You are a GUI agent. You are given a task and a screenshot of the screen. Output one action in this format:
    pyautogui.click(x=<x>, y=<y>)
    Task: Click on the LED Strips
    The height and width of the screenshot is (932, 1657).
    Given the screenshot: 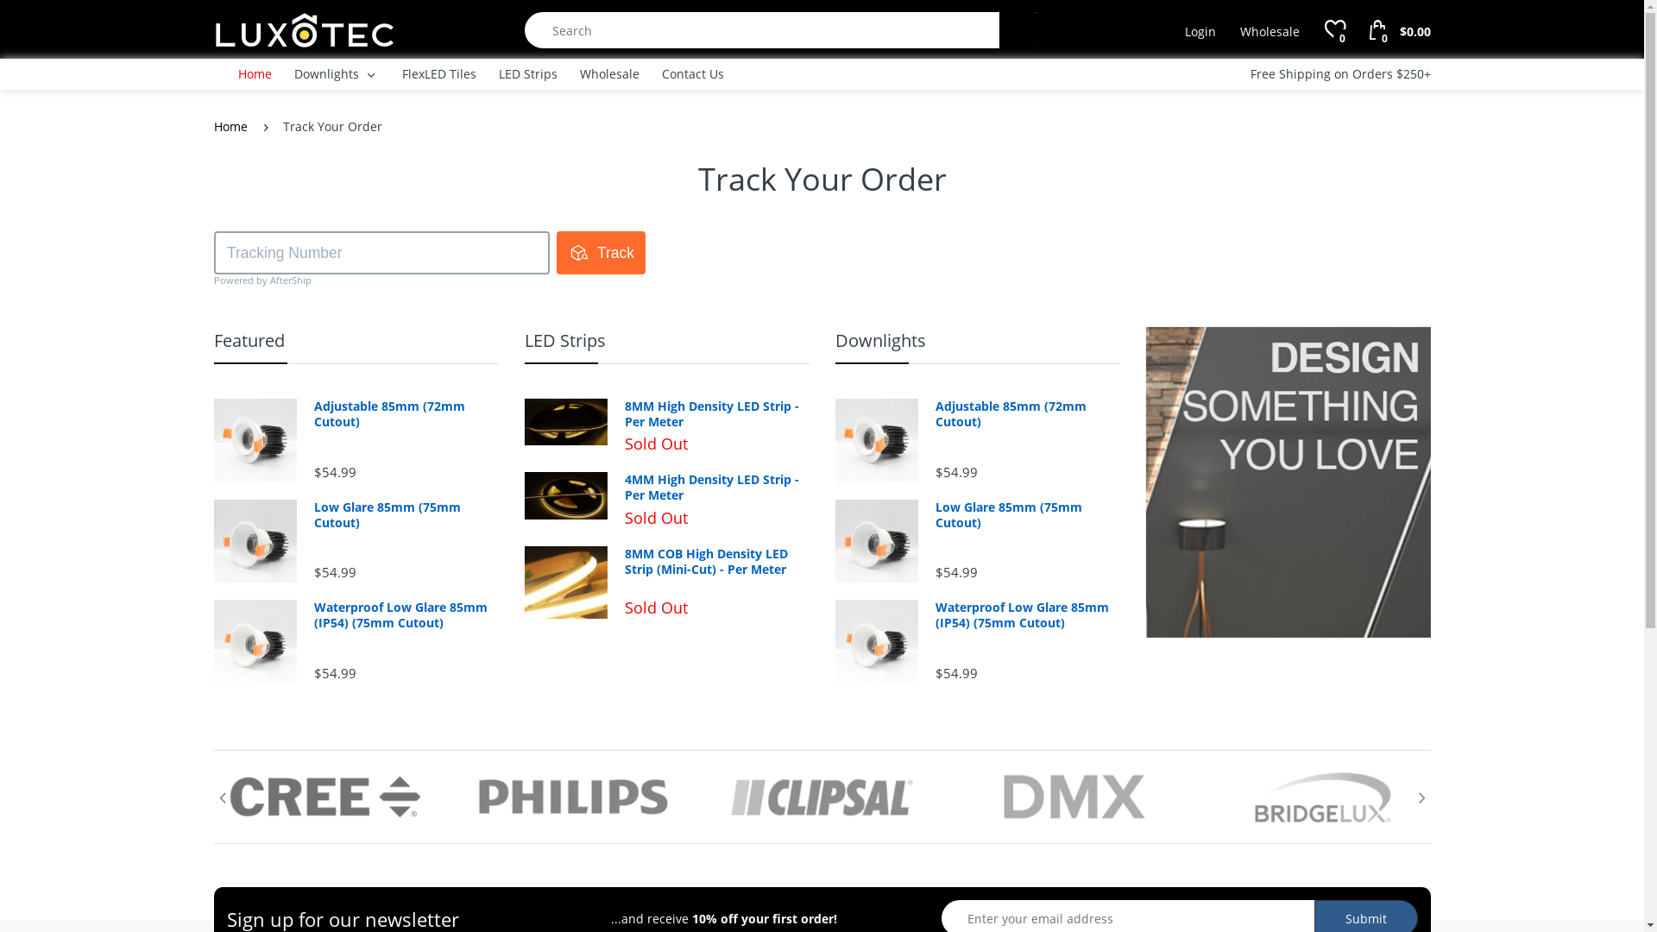 What is the action you would take?
    pyautogui.click(x=528, y=74)
    